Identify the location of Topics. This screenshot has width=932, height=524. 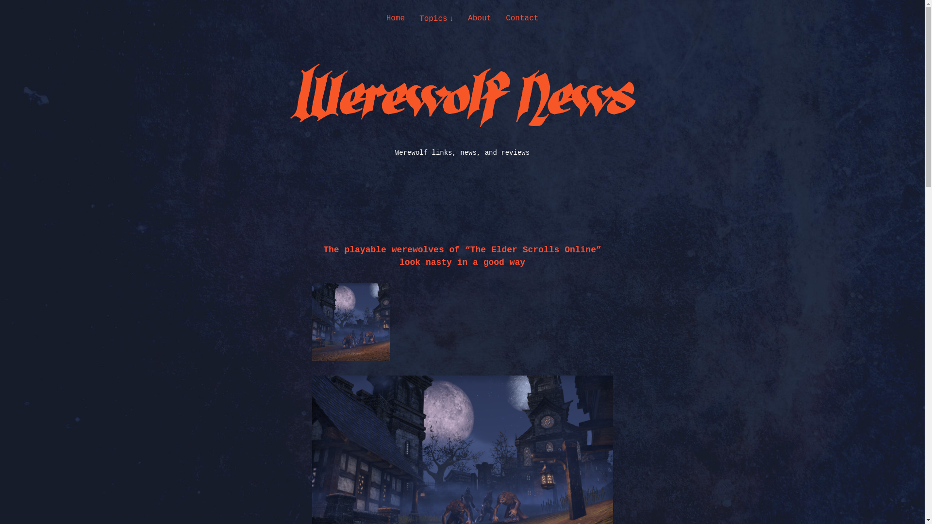
(436, 18).